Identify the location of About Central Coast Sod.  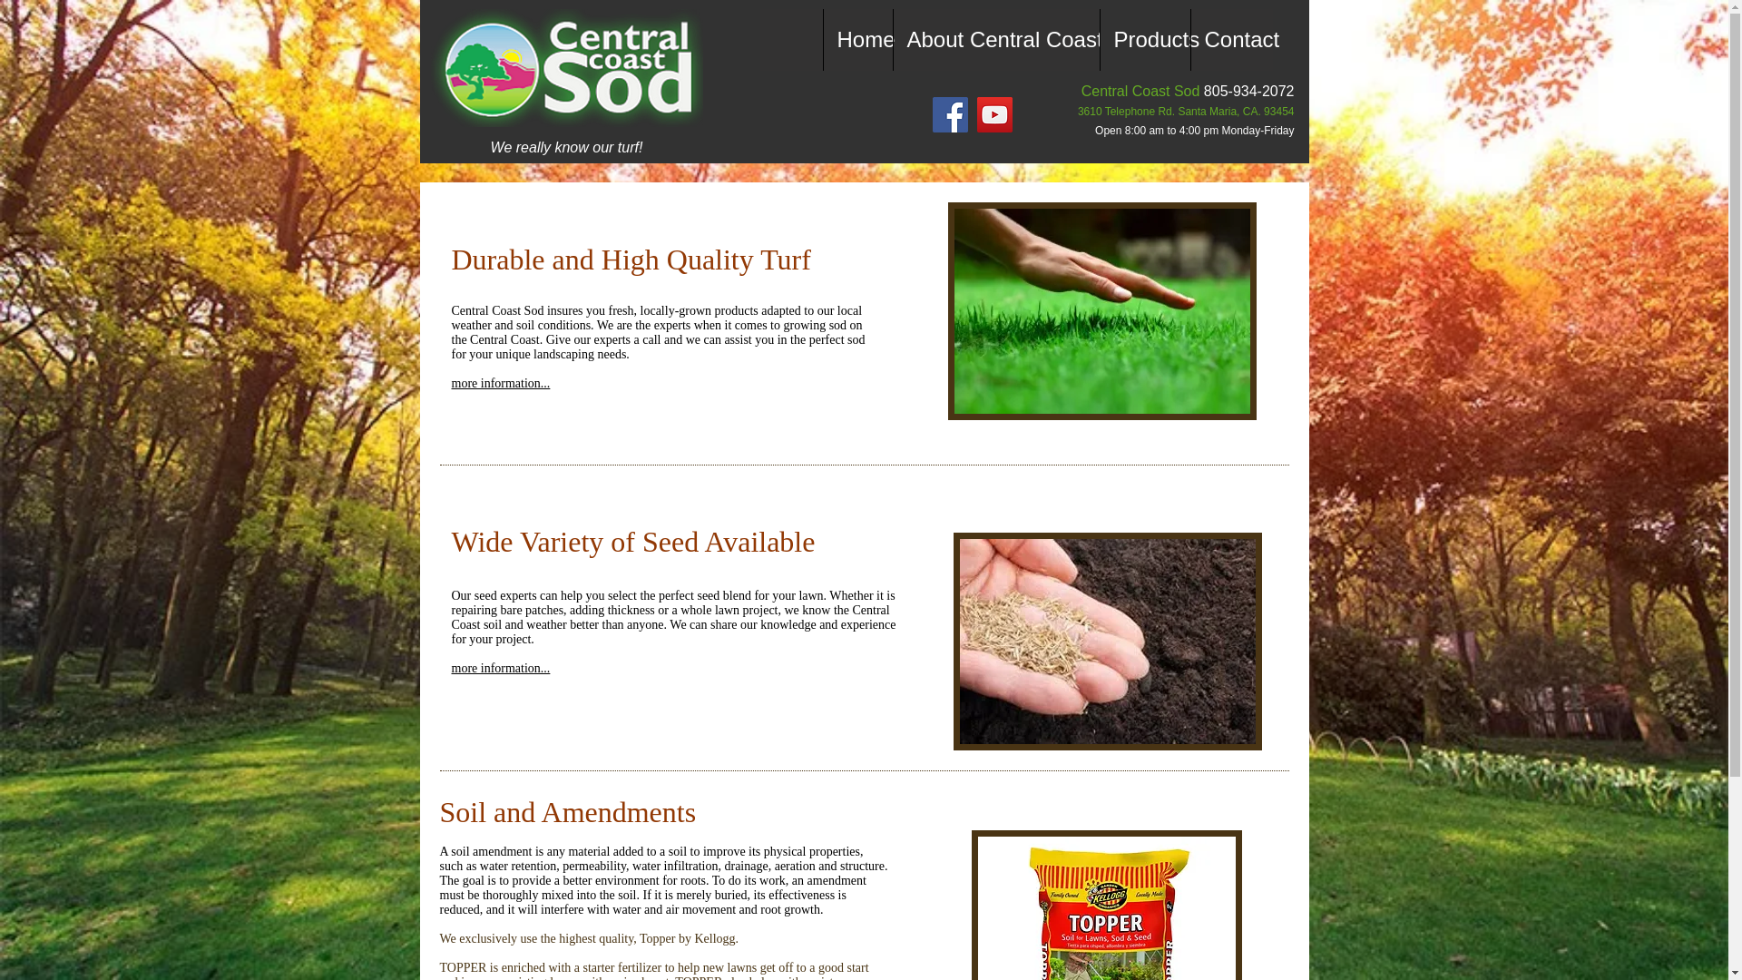
(995, 39).